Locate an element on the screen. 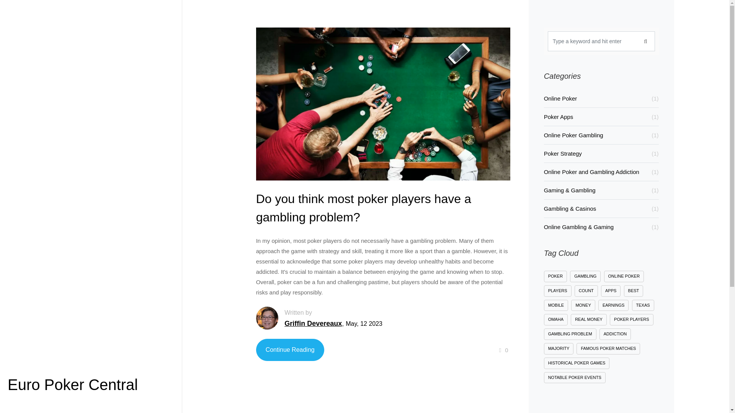 The width and height of the screenshot is (735, 413). NOTABLE POKER EVENTS is located at coordinates (575, 378).